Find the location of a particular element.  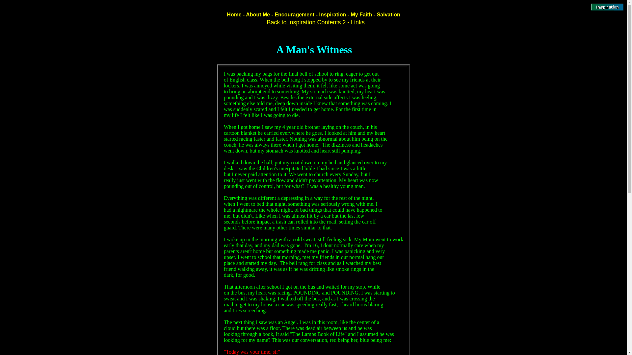

Inspiration is located at coordinates (332, 14).